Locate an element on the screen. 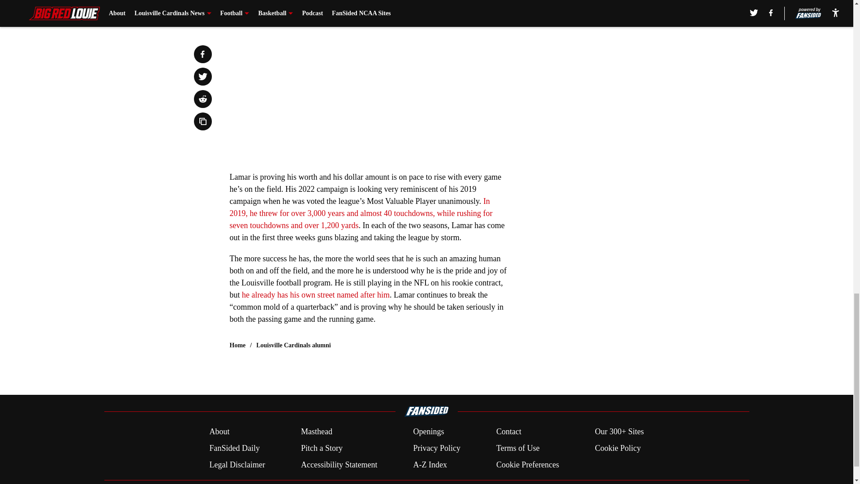 The image size is (860, 484). About is located at coordinates (219, 432).